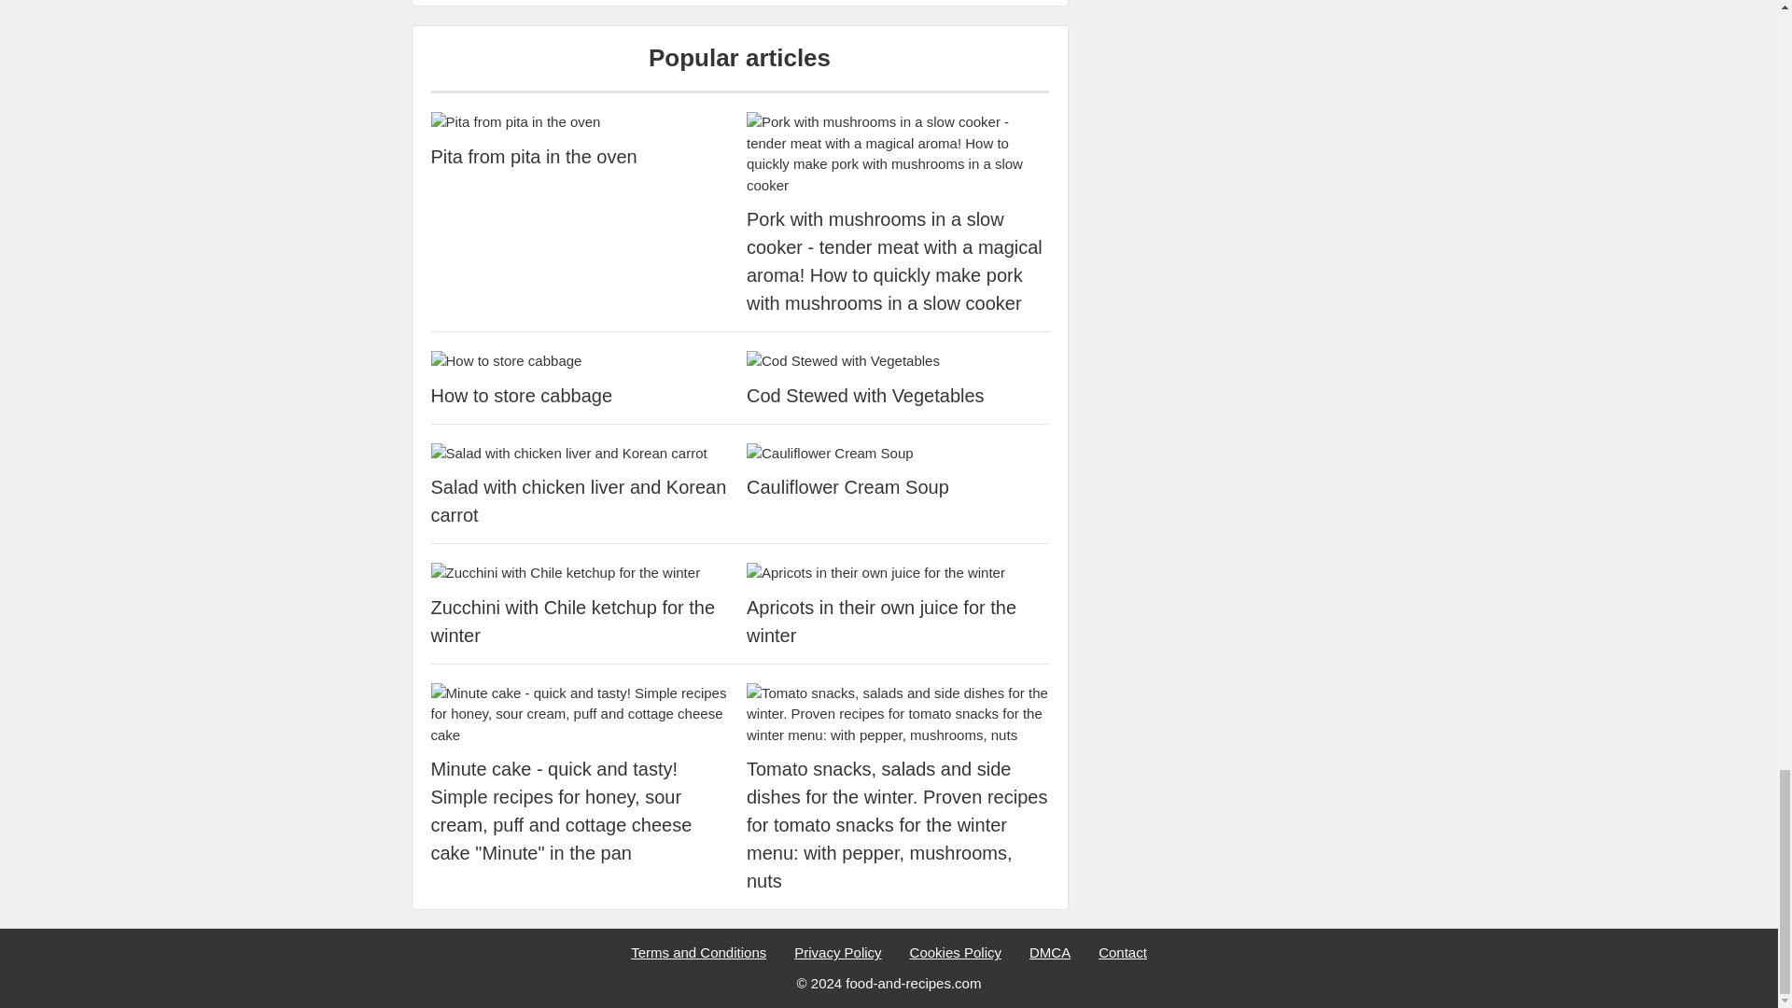  What do you see at coordinates (582, 454) in the screenshot?
I see `Salad with chicken liver and Korean carrot` at bounding box center [582, 454].